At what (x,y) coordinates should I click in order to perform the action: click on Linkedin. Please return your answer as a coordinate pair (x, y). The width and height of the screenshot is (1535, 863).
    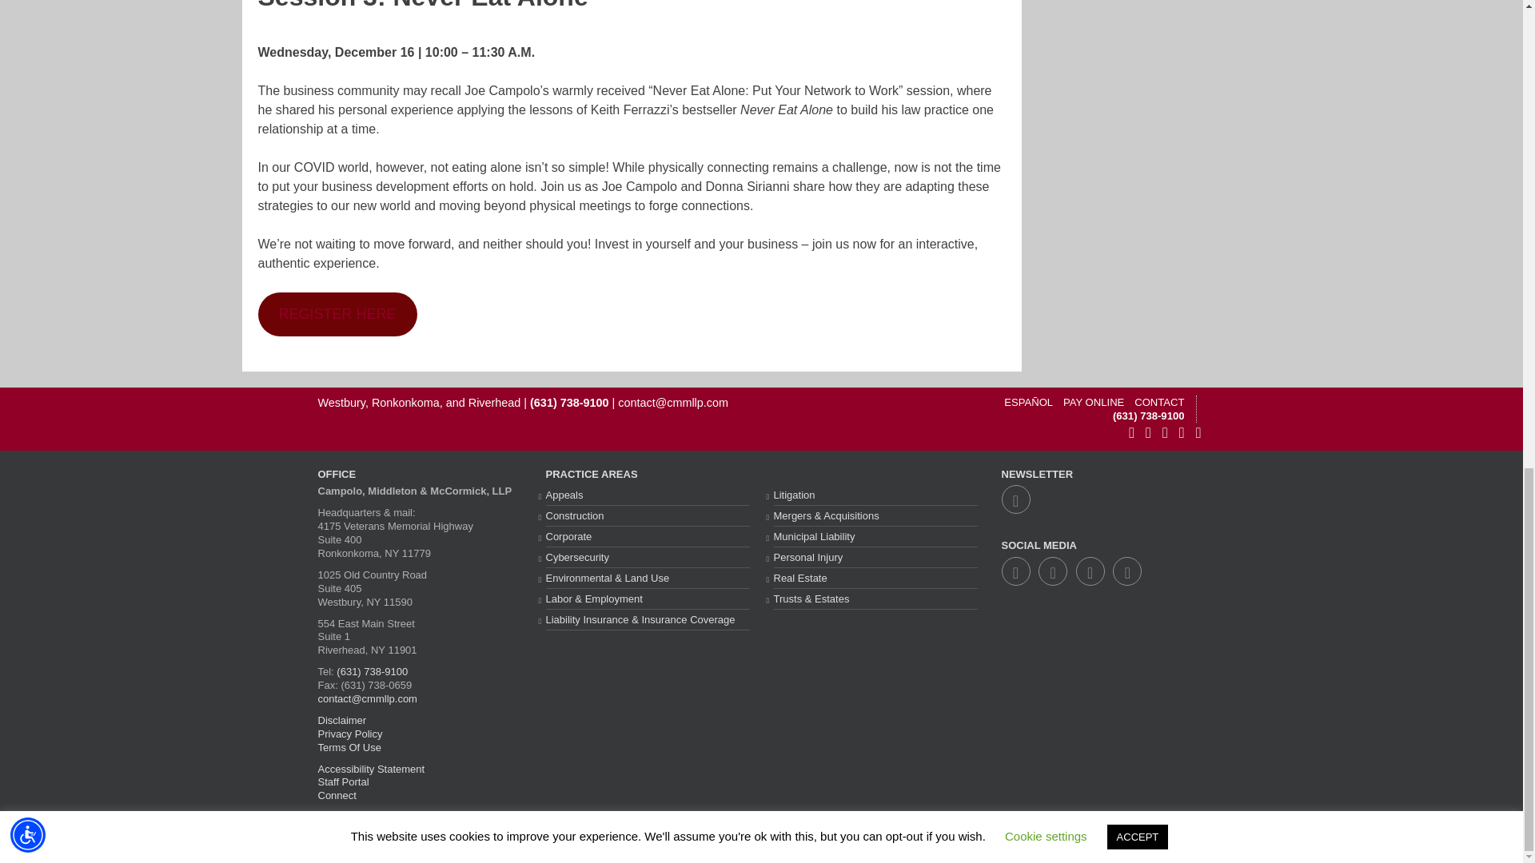
    Looking at the image, I should click on (1198, 433).